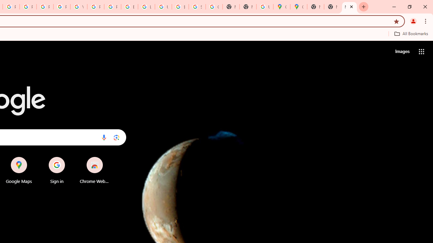 The image size is (433, 243). I want to click on Privacy Help Center - Policies Help, so click(28, 7).